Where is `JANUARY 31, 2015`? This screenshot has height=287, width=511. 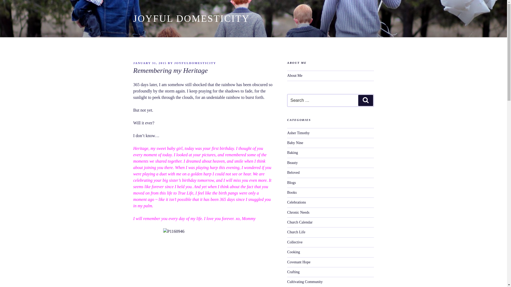
JANUARY 31, 2015 is located at coordinates (150, 63).